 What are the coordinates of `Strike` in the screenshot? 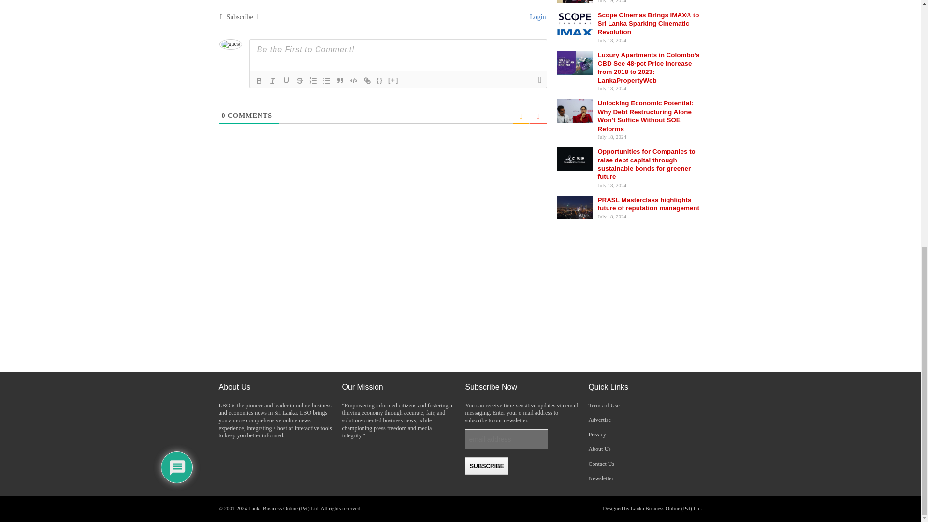 It's located at (300, 81).